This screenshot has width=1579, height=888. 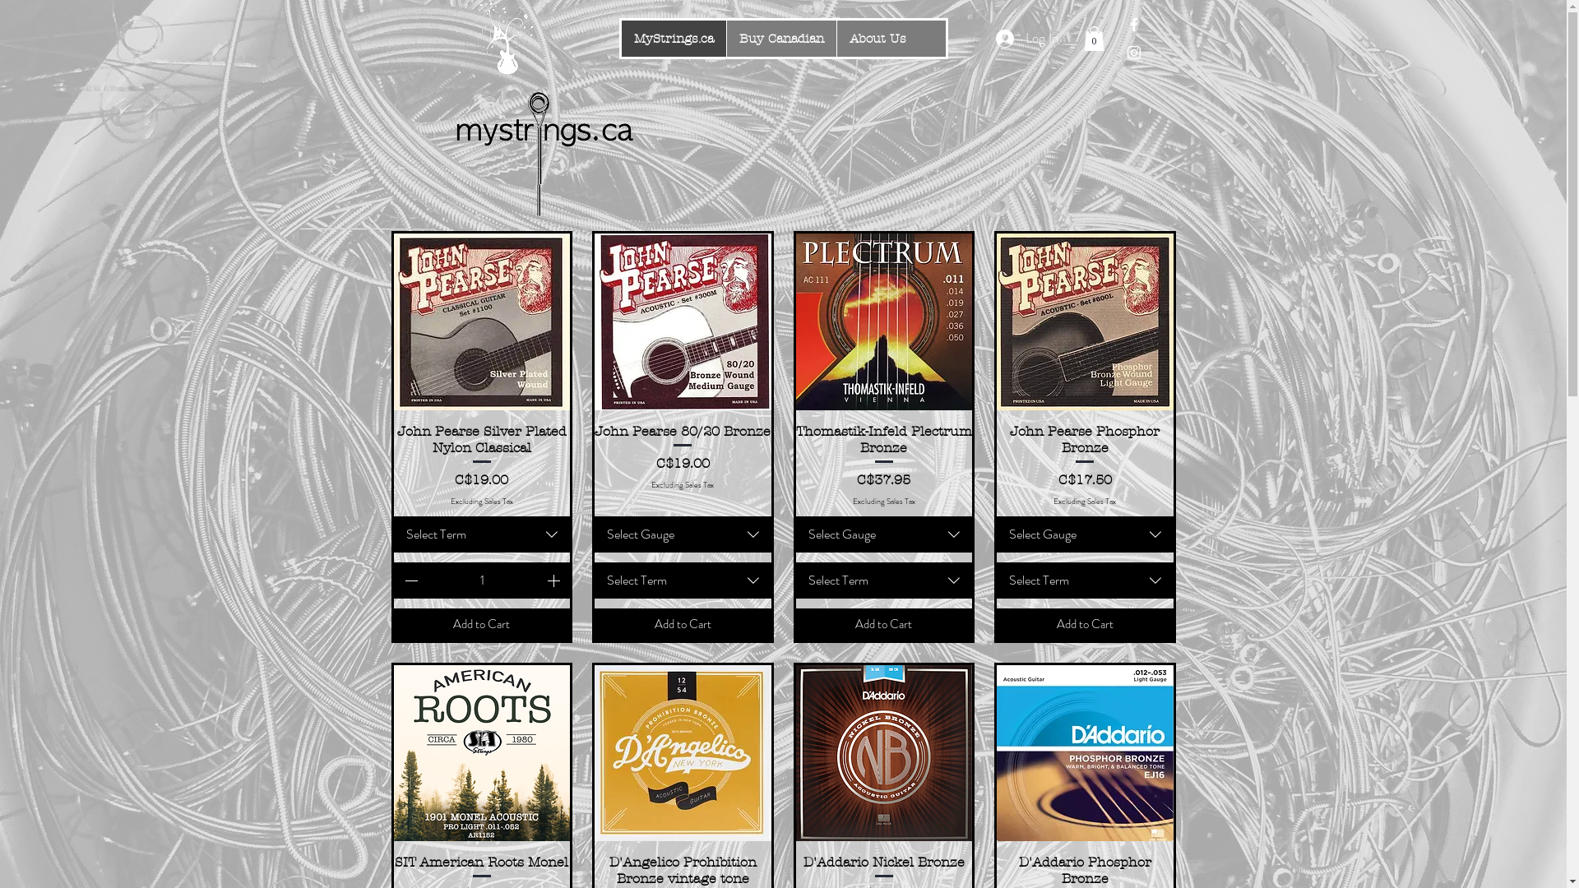 What do you see at coordinates (544, 158) in the screenshot?
I see `Back to MyStrings.ca home` at bounding box center [544, 158].